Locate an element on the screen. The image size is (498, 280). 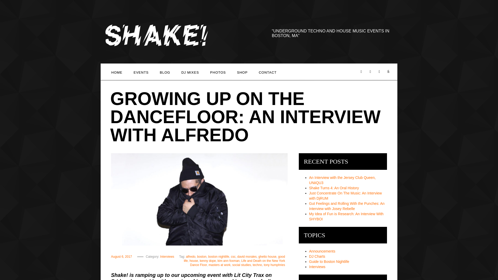
social studies is located at coordinates (241, 265).